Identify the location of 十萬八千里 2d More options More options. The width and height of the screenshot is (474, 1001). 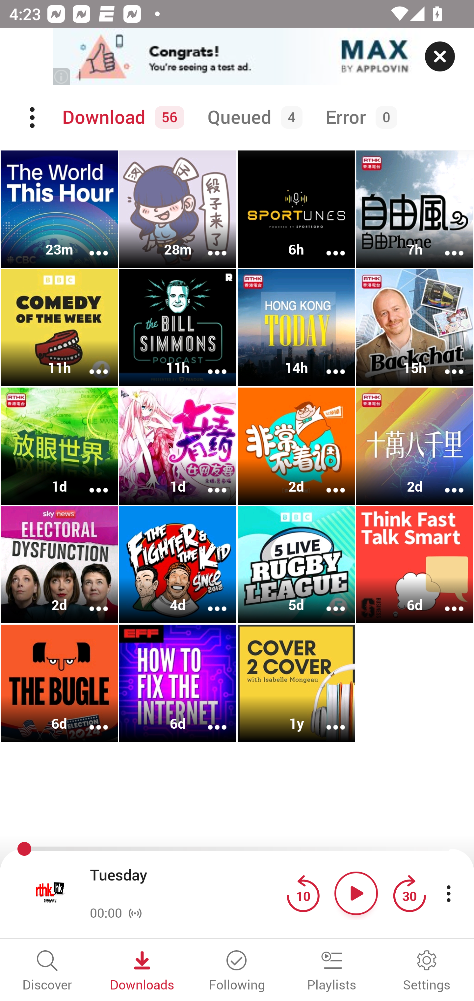
(415, 446).